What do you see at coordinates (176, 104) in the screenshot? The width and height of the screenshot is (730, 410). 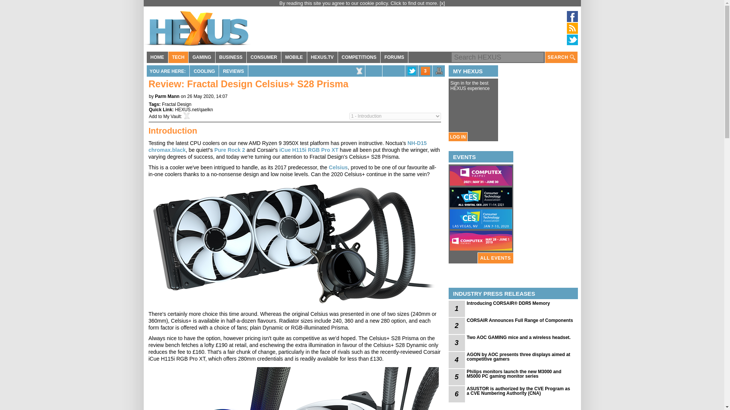 I see `Fractal Design` at bounding box center [176, 104].